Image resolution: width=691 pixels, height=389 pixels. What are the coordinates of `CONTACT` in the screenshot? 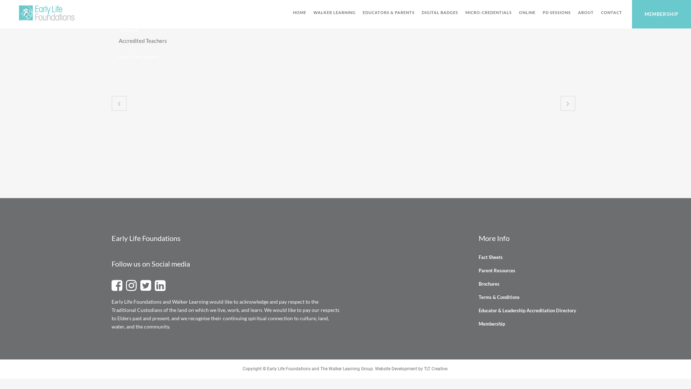 It's located at (612, 13).